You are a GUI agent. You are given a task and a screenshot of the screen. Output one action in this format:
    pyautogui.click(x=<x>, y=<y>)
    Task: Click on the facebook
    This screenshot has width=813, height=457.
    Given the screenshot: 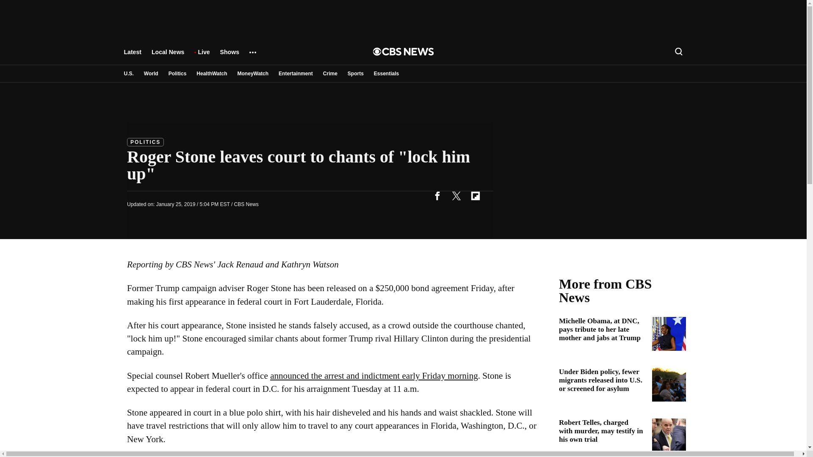 What is the action you would take?
    pyautogui.click(x=437, y=195)
    